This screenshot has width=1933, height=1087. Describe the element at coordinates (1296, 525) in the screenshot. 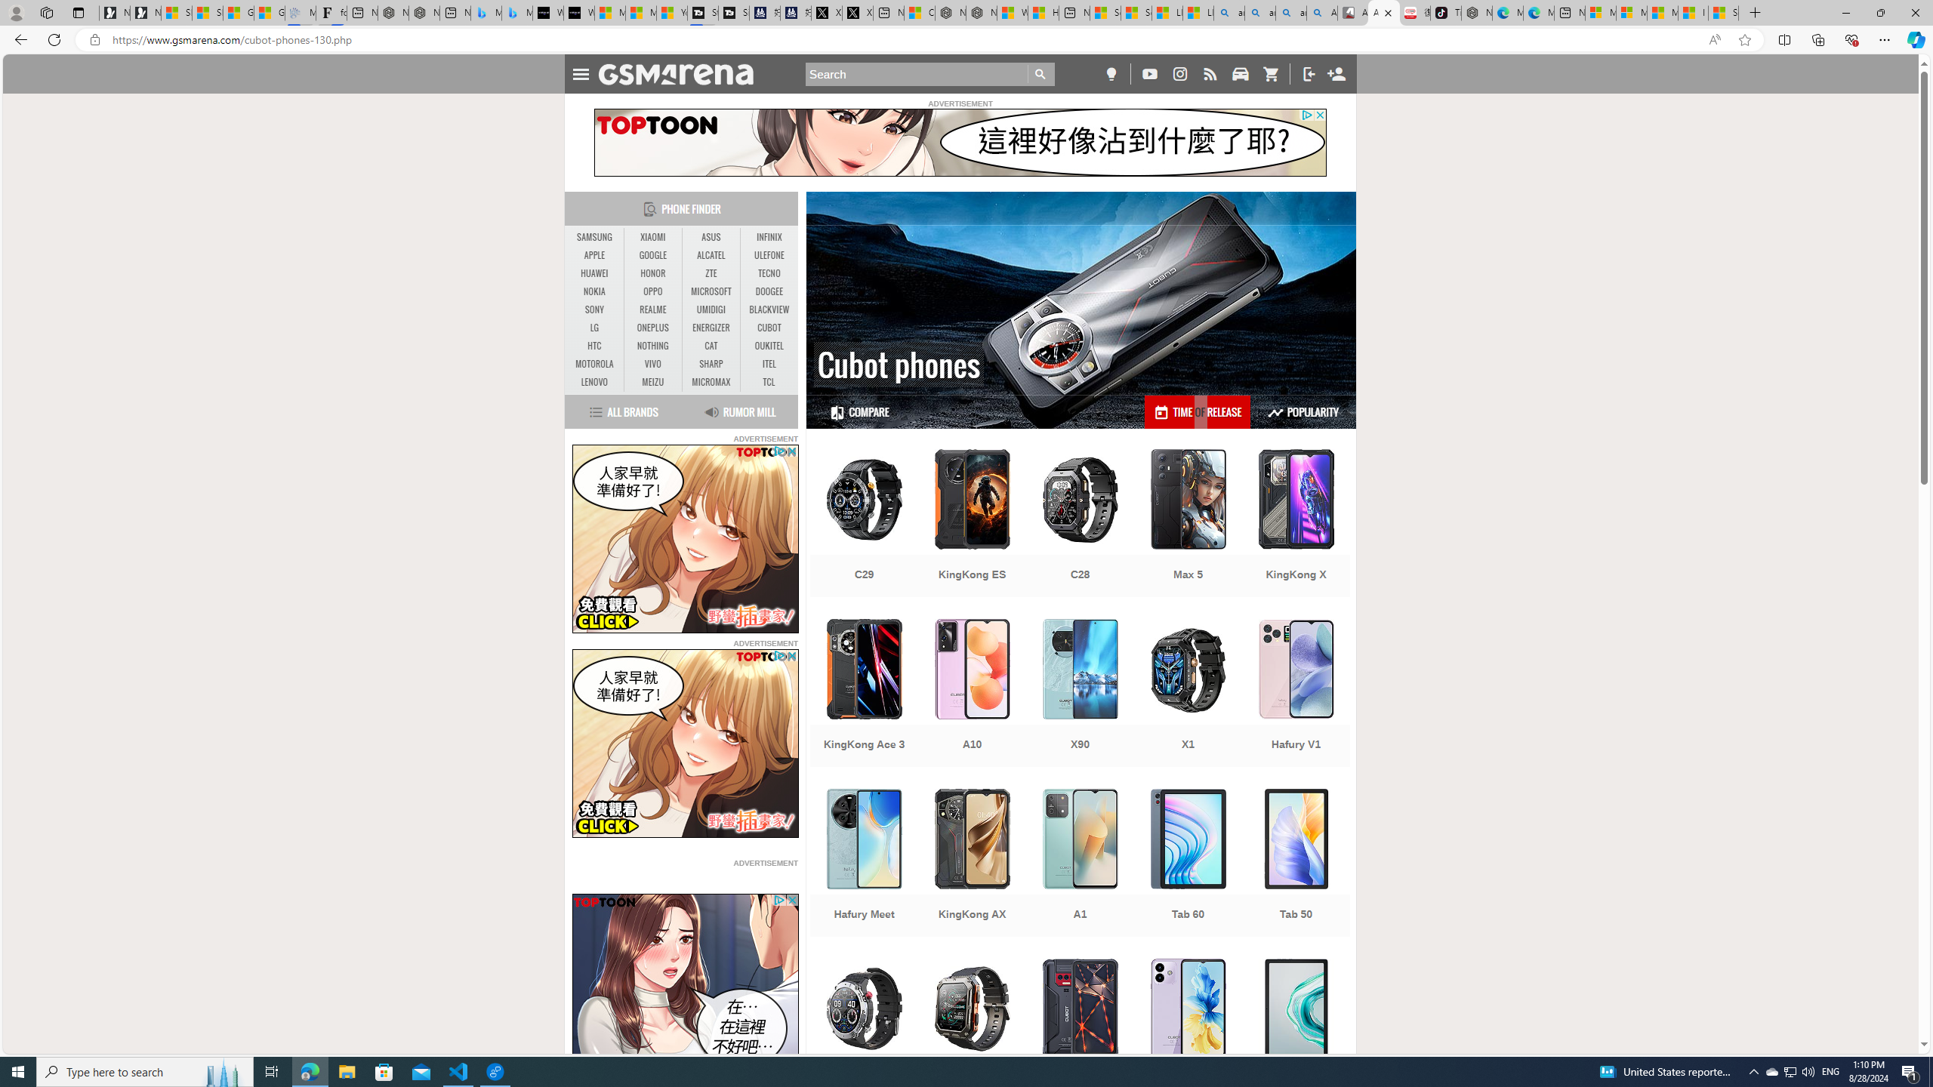

I see `KingKong X` at that location.